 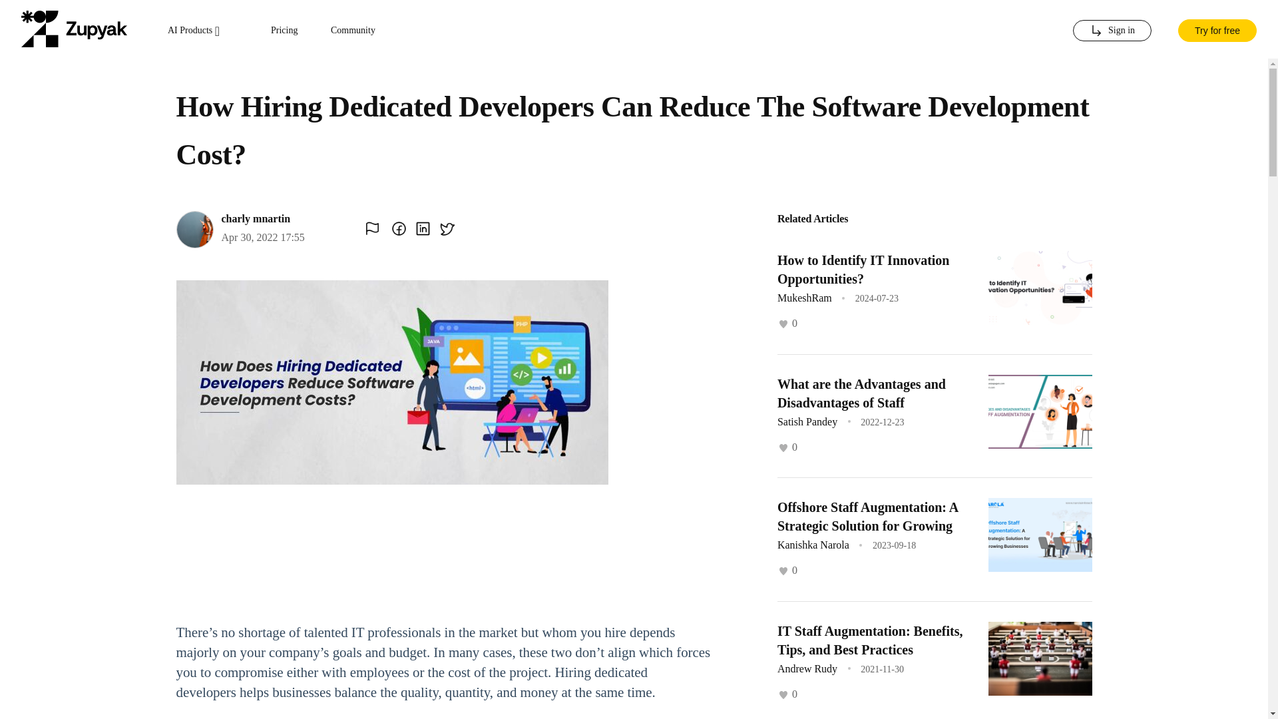 I want to click on IT Staff Augmentation: Benefits, Tips, and Best Practices, so click(x=870, y=640).